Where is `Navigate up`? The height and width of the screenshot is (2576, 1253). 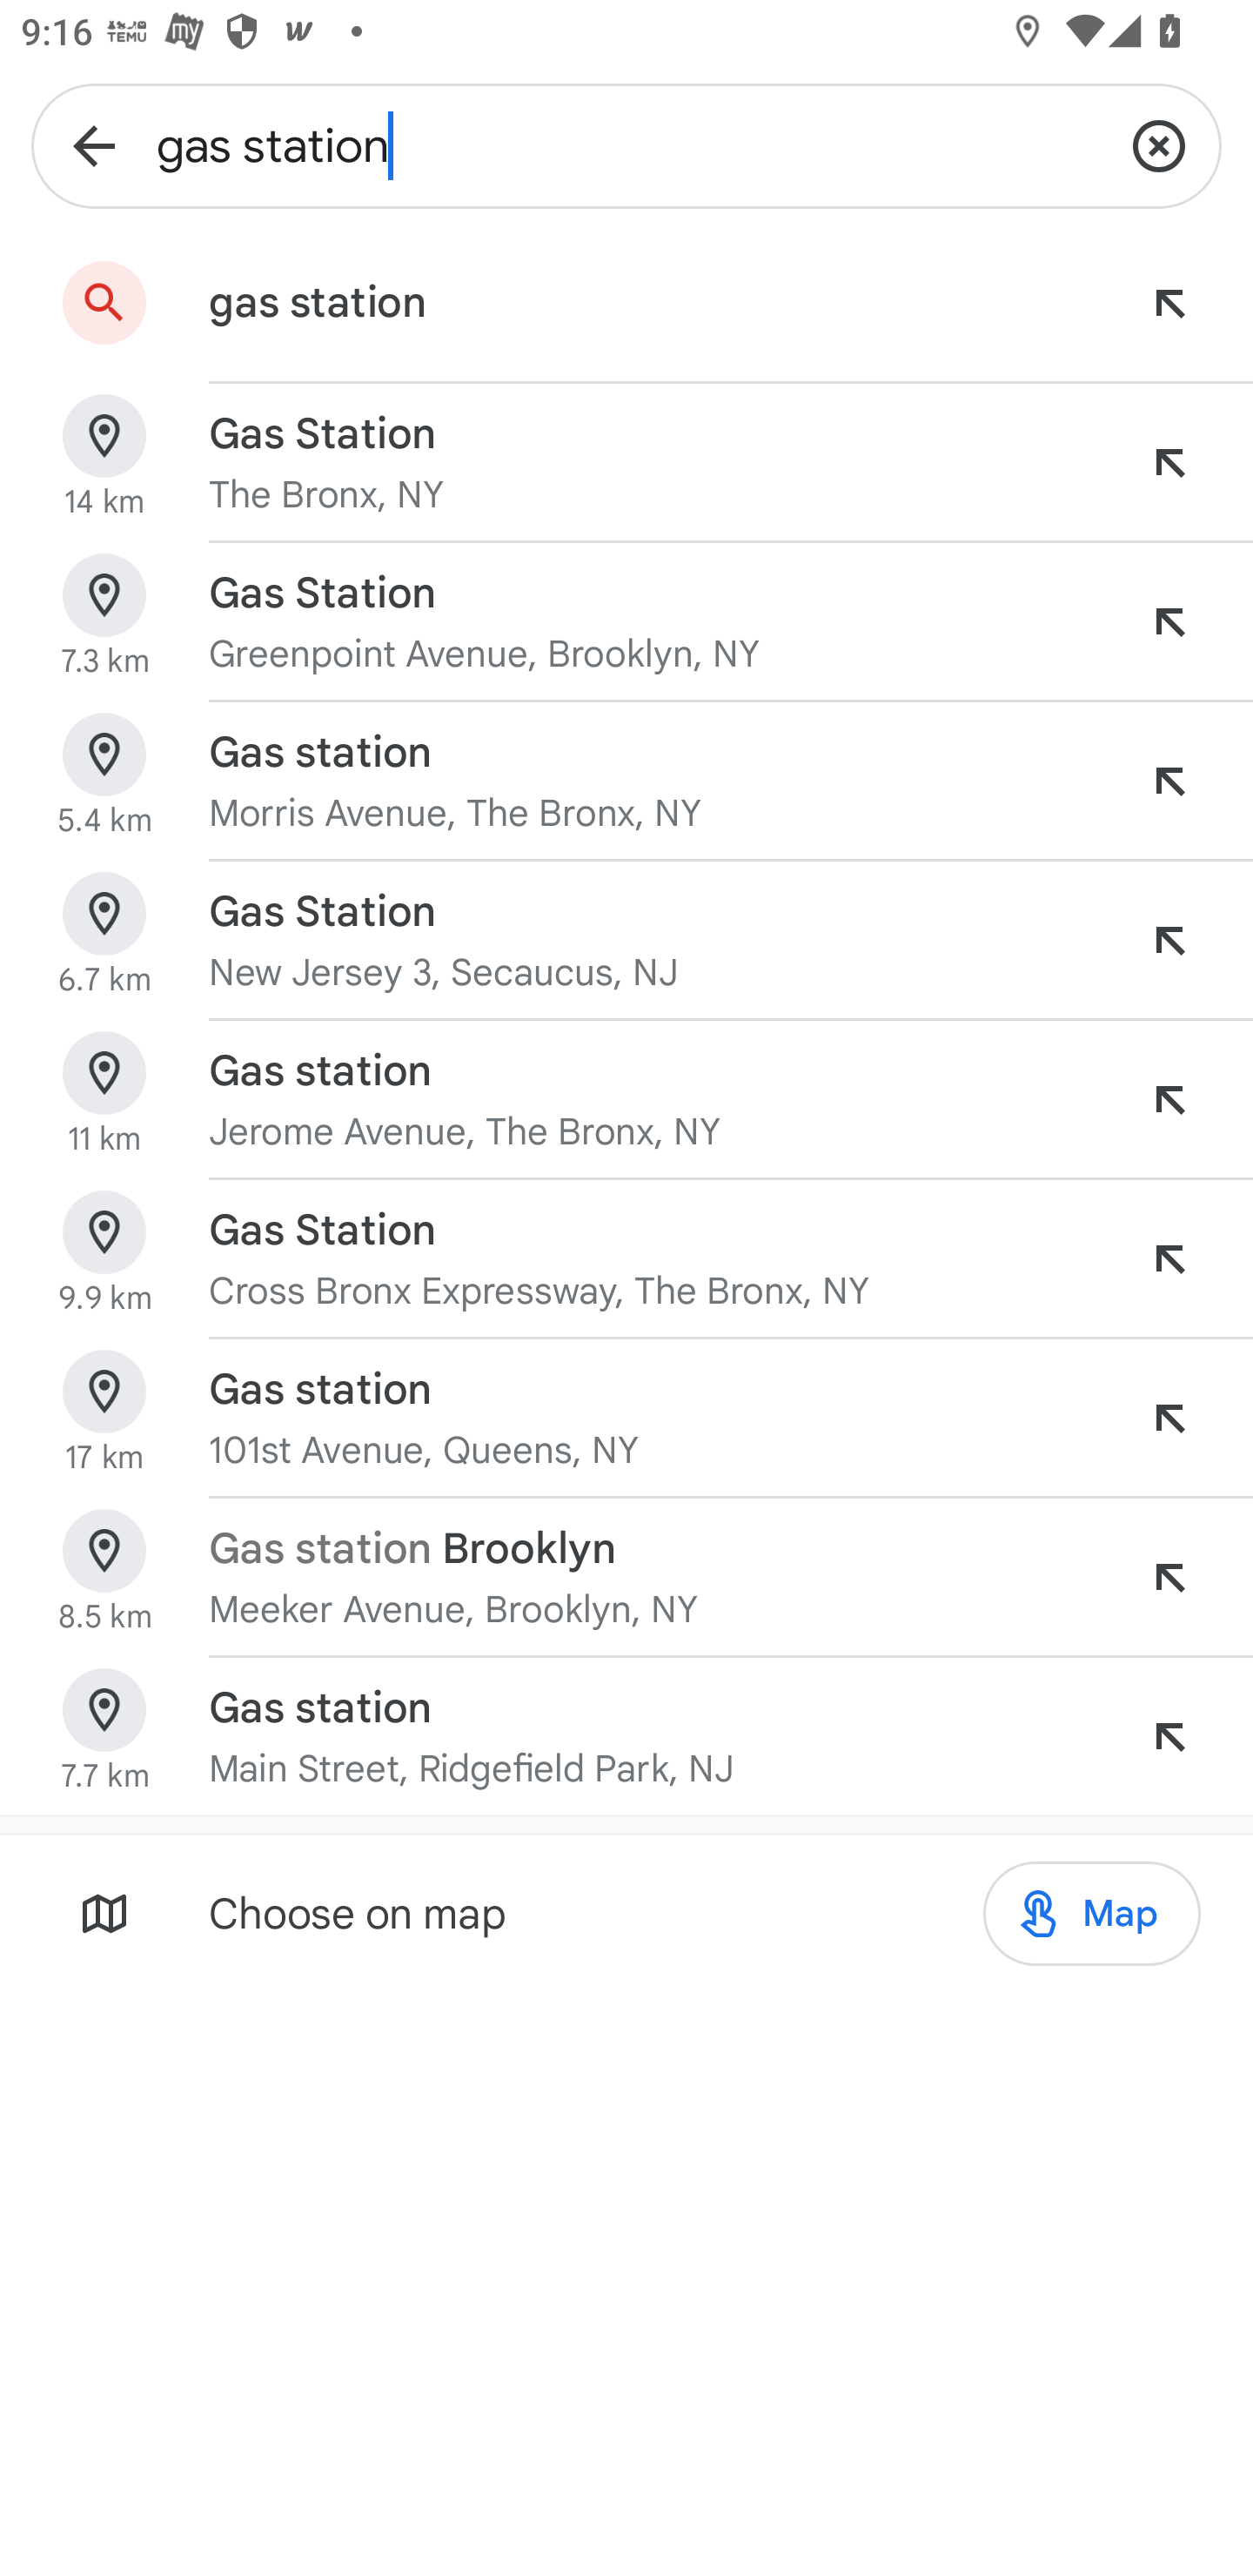
Navigate up is located at coordinates (94, 144).